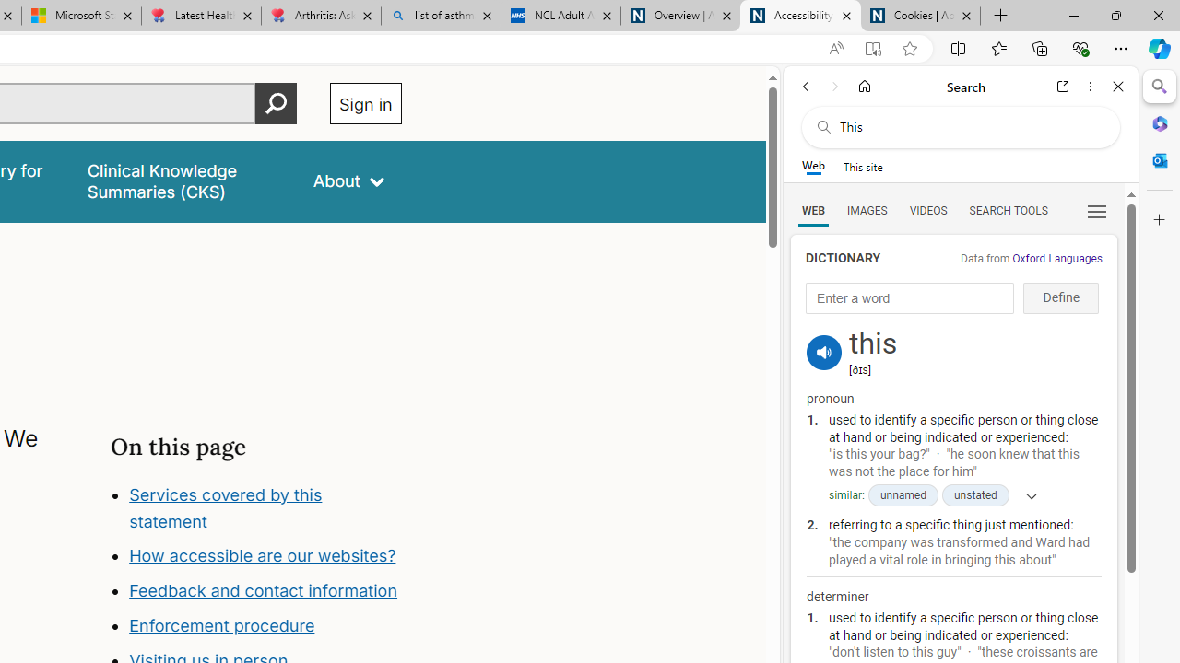  Describe the element at coordinates (800, 17) in the screenshot. I see `Accessibility | NICE` at that location.